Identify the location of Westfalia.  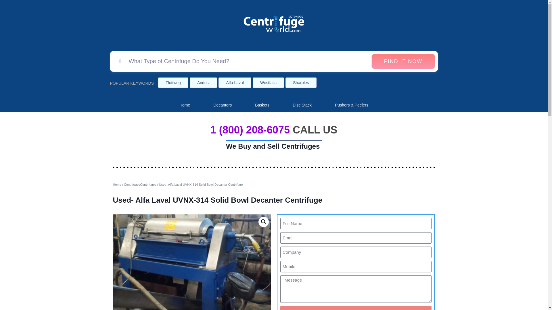
(269, 83).